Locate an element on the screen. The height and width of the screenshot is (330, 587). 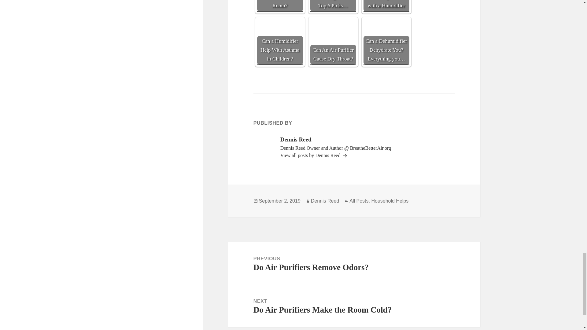
View all posts by Dennis Reed is located at coordinates (280, 5).